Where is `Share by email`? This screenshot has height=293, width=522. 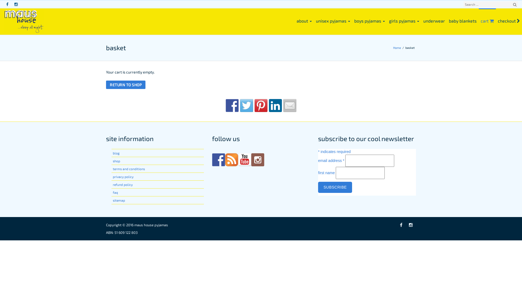 Share by email is located at coordinates (290, 106).